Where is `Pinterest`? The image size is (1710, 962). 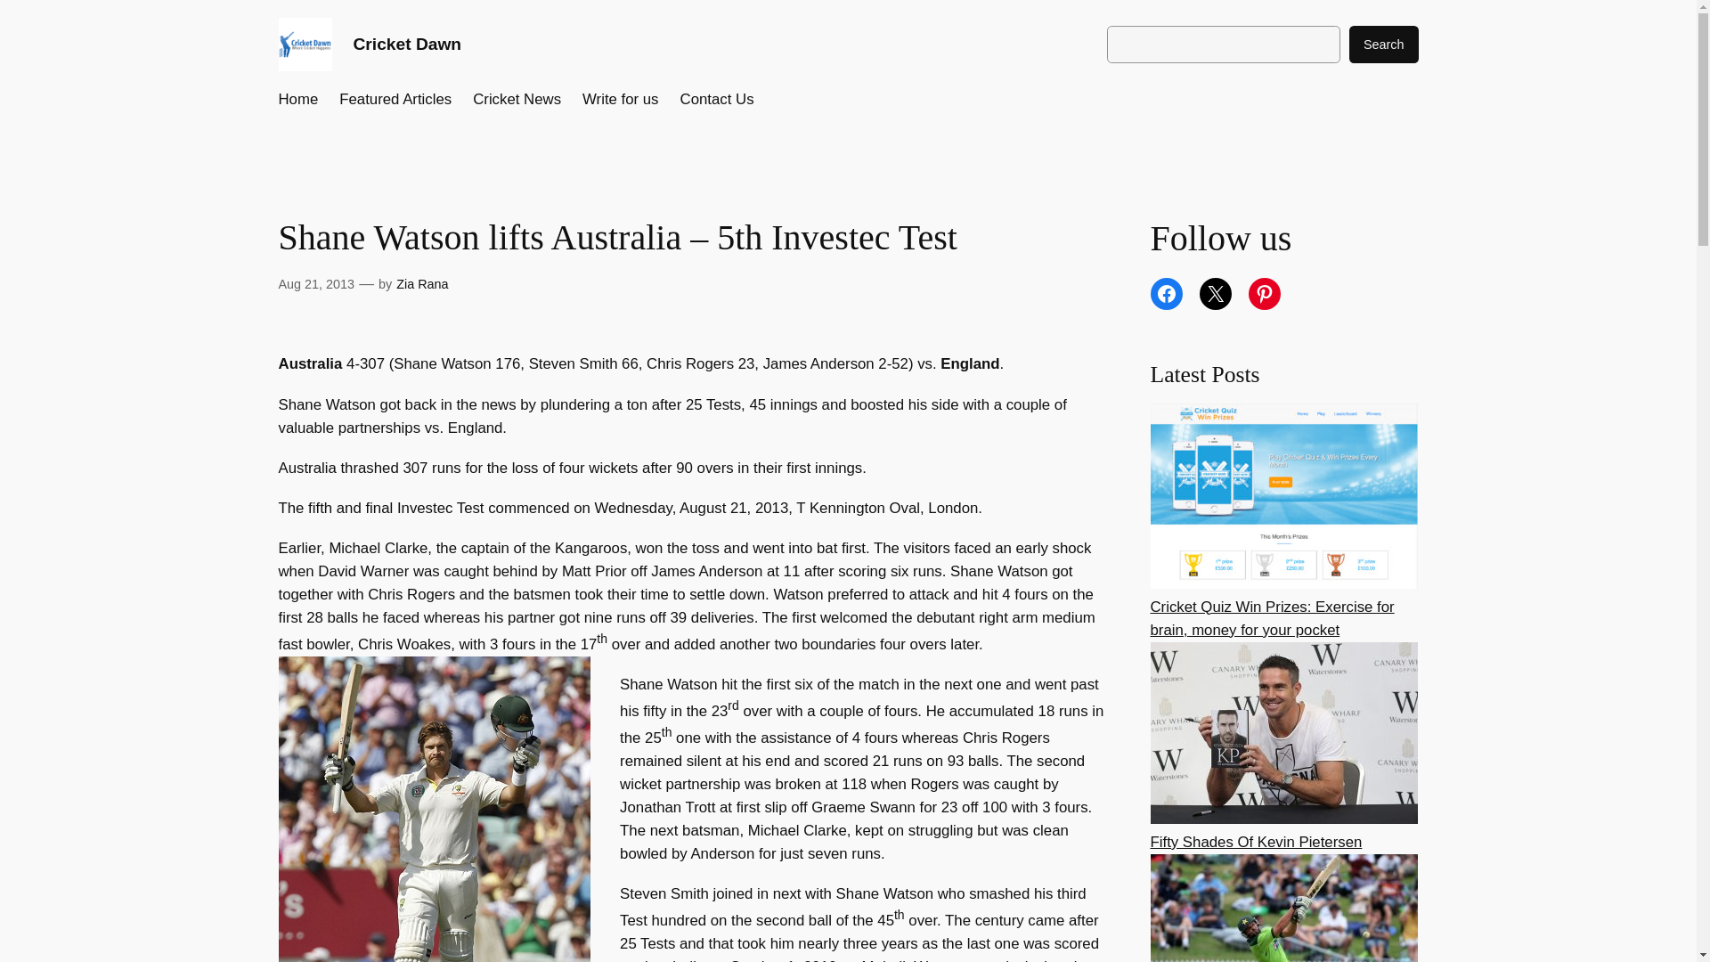 Pinterest is located at coordinates (1265, 294).